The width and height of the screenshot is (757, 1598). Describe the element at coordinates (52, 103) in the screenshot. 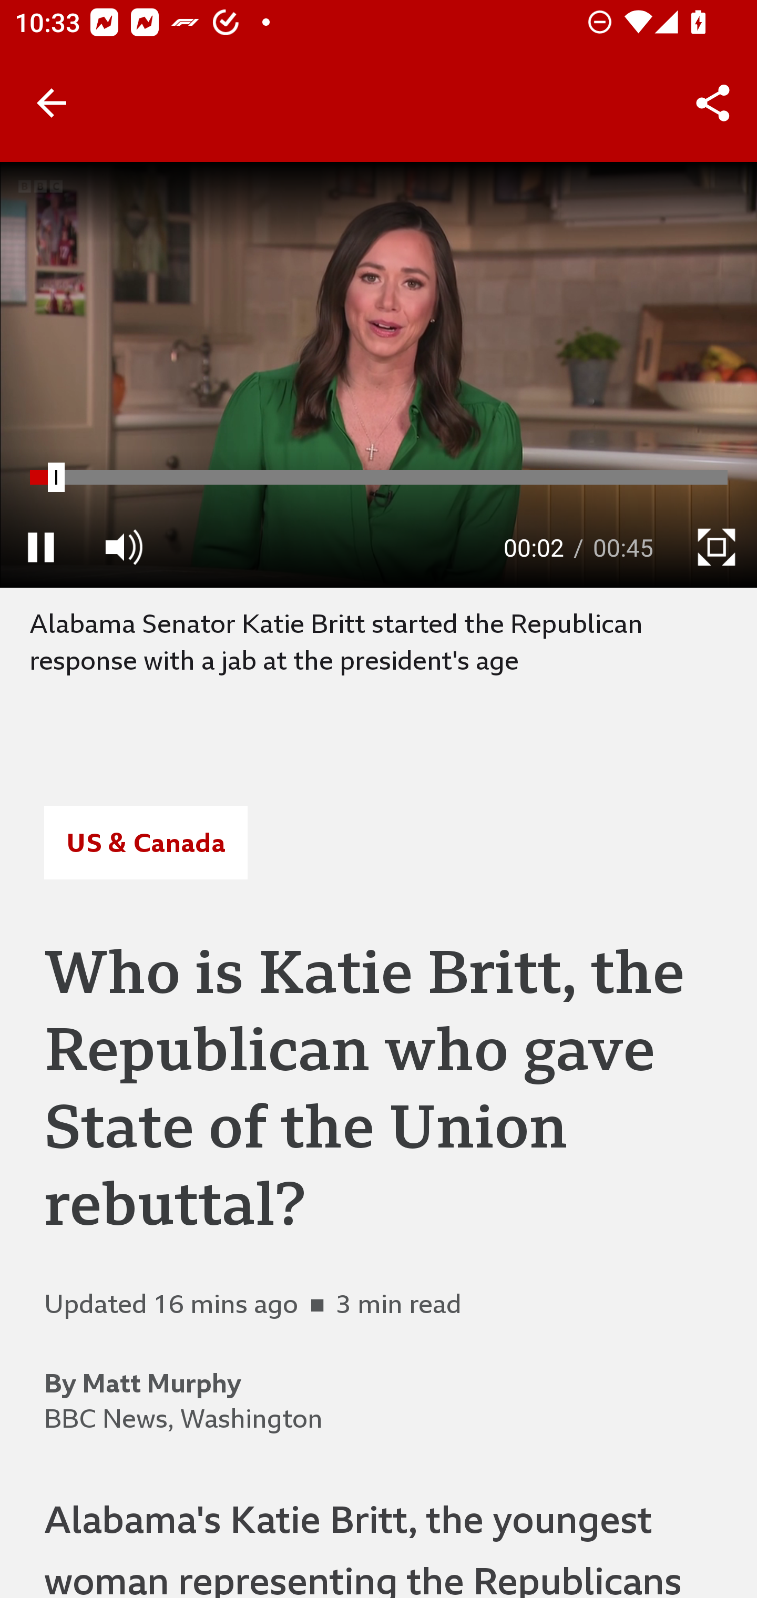

I see `Back` at that location.